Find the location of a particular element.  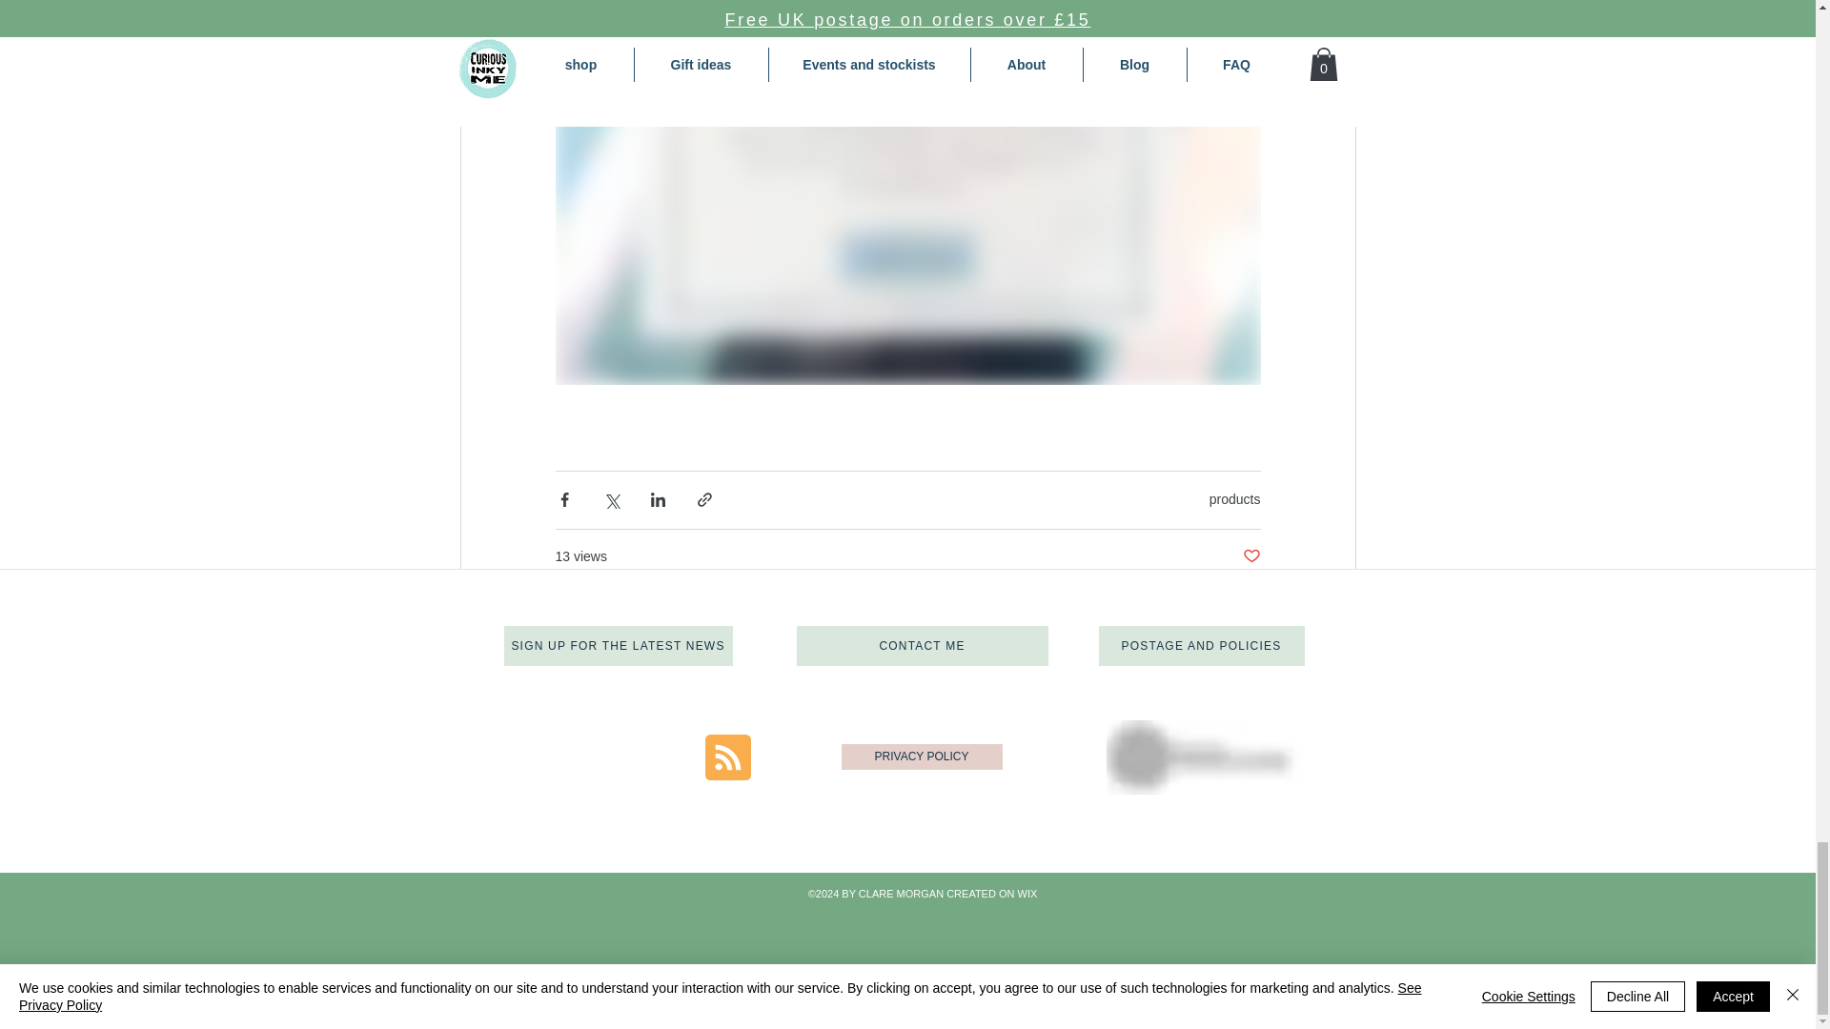

CONTACT ME is located at coordinates (923, 645).